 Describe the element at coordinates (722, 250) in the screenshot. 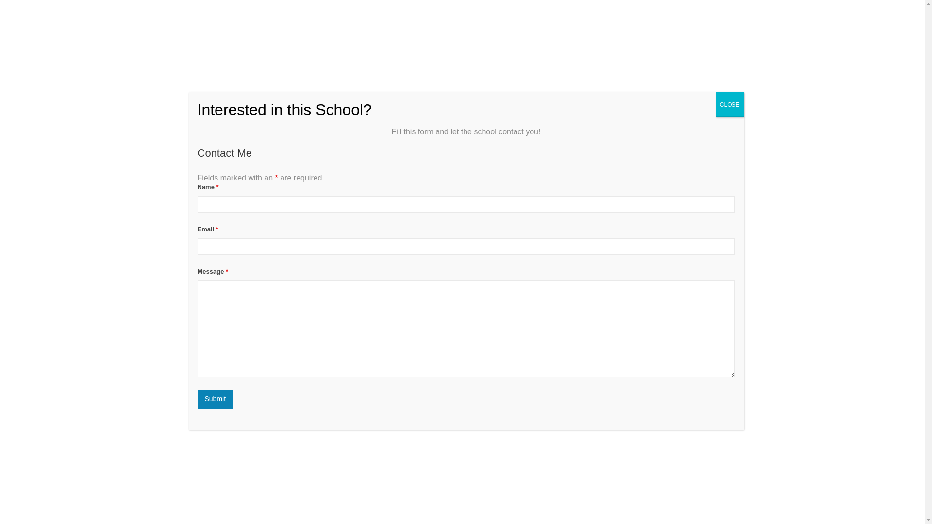

I see `Share` at that location.